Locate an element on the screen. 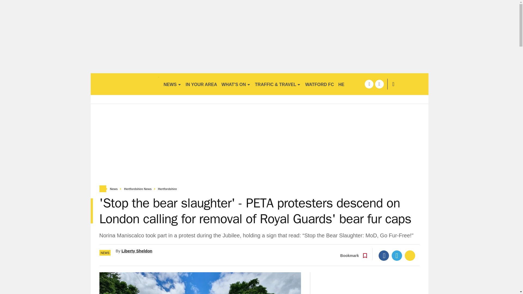 The height and width of the screenshot is (294, 523). hertfordshiremercury is located at coordinates (124, 84).